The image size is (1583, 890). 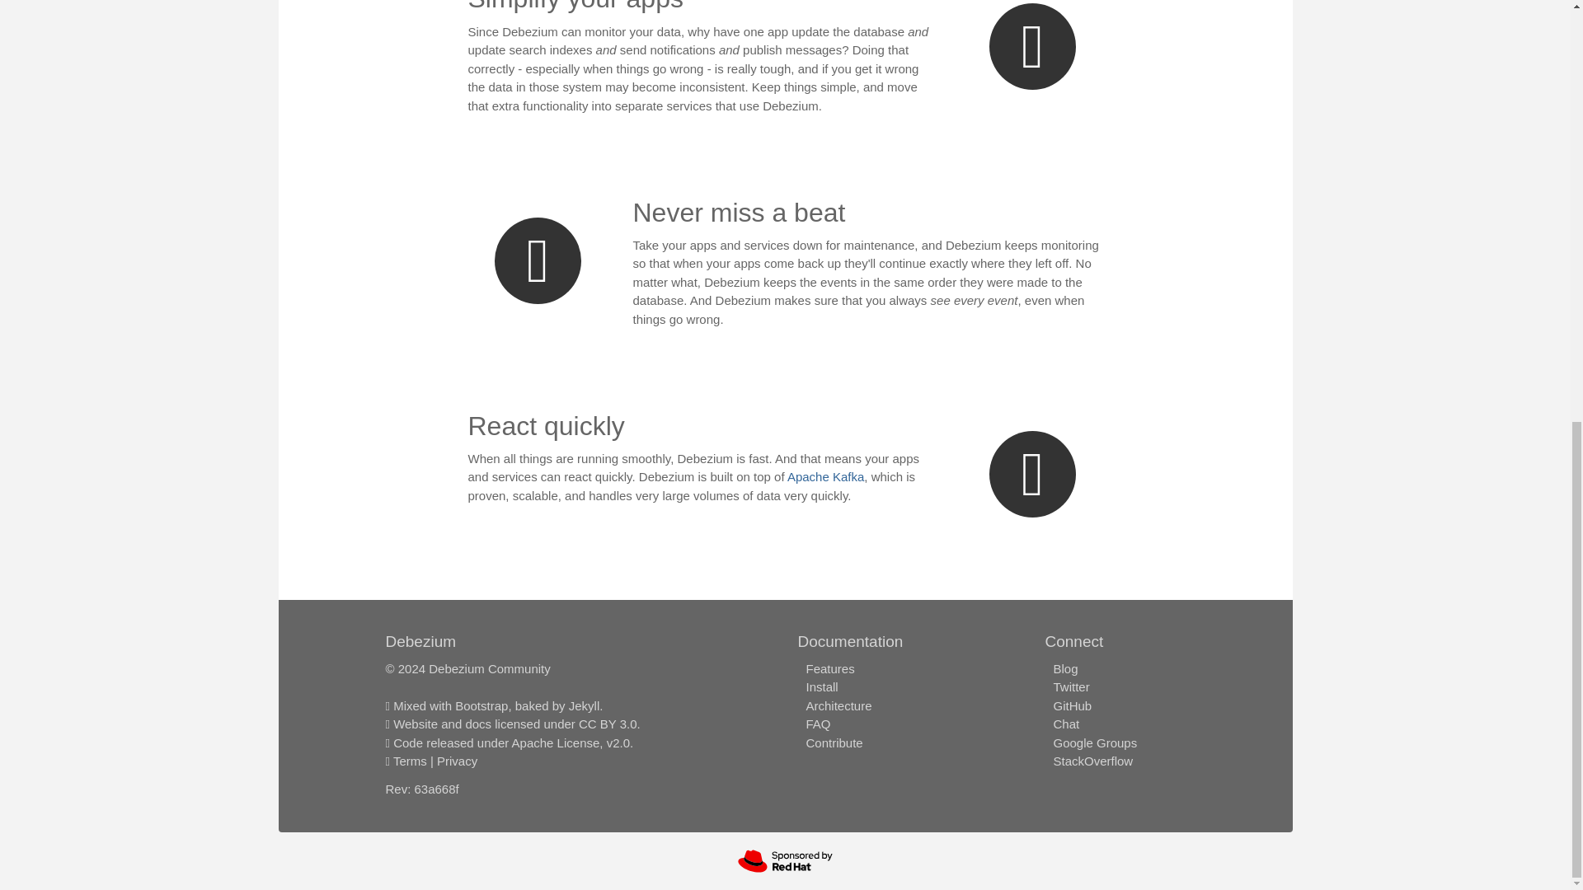 What do you see at coordinates (1065, 668) in the screenshot?
I see `Blog` at bounding box center [1065, 668].